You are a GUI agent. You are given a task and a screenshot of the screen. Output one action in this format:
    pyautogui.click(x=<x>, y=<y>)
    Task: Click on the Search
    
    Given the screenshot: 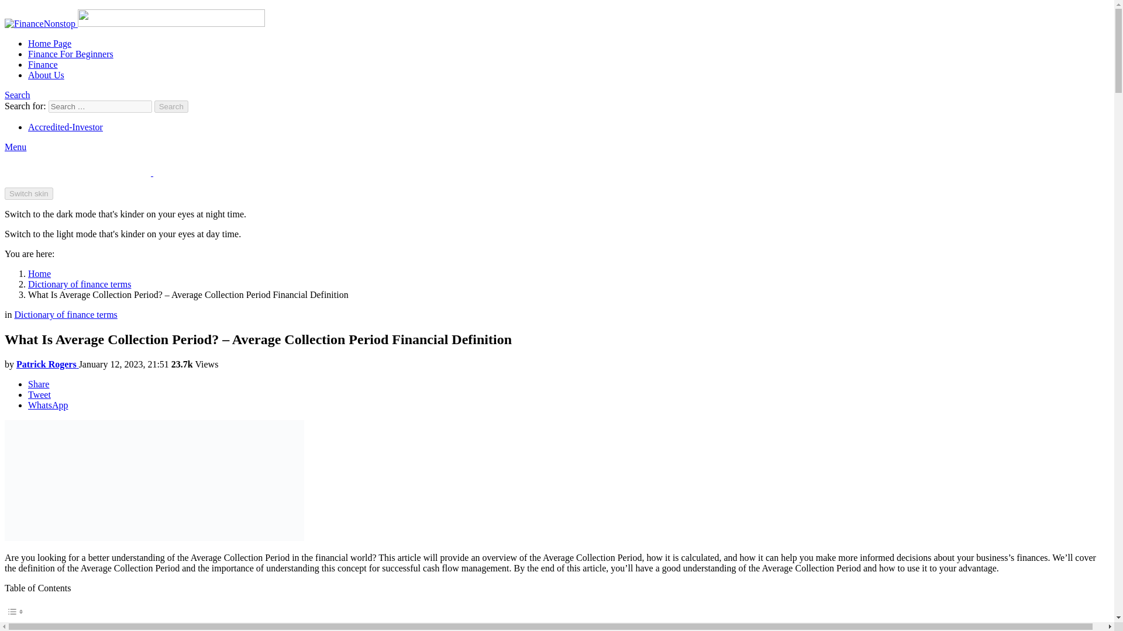 What is the action you would take?
    pyautogui.click(x=171, y=106)
    